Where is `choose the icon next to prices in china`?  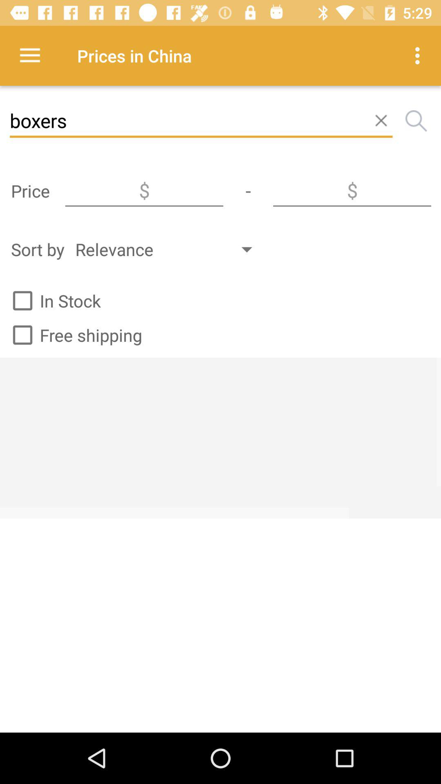 choose the icon next to prices in china is located at coordinates (30, 56).